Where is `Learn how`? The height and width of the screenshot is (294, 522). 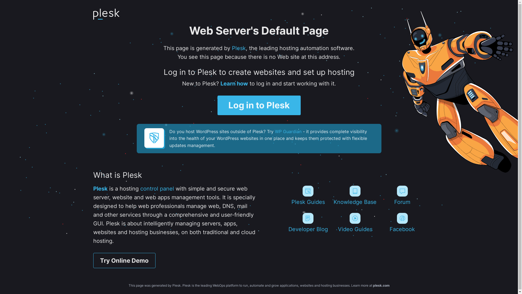
Learn how is located at coordinates (234, 84).